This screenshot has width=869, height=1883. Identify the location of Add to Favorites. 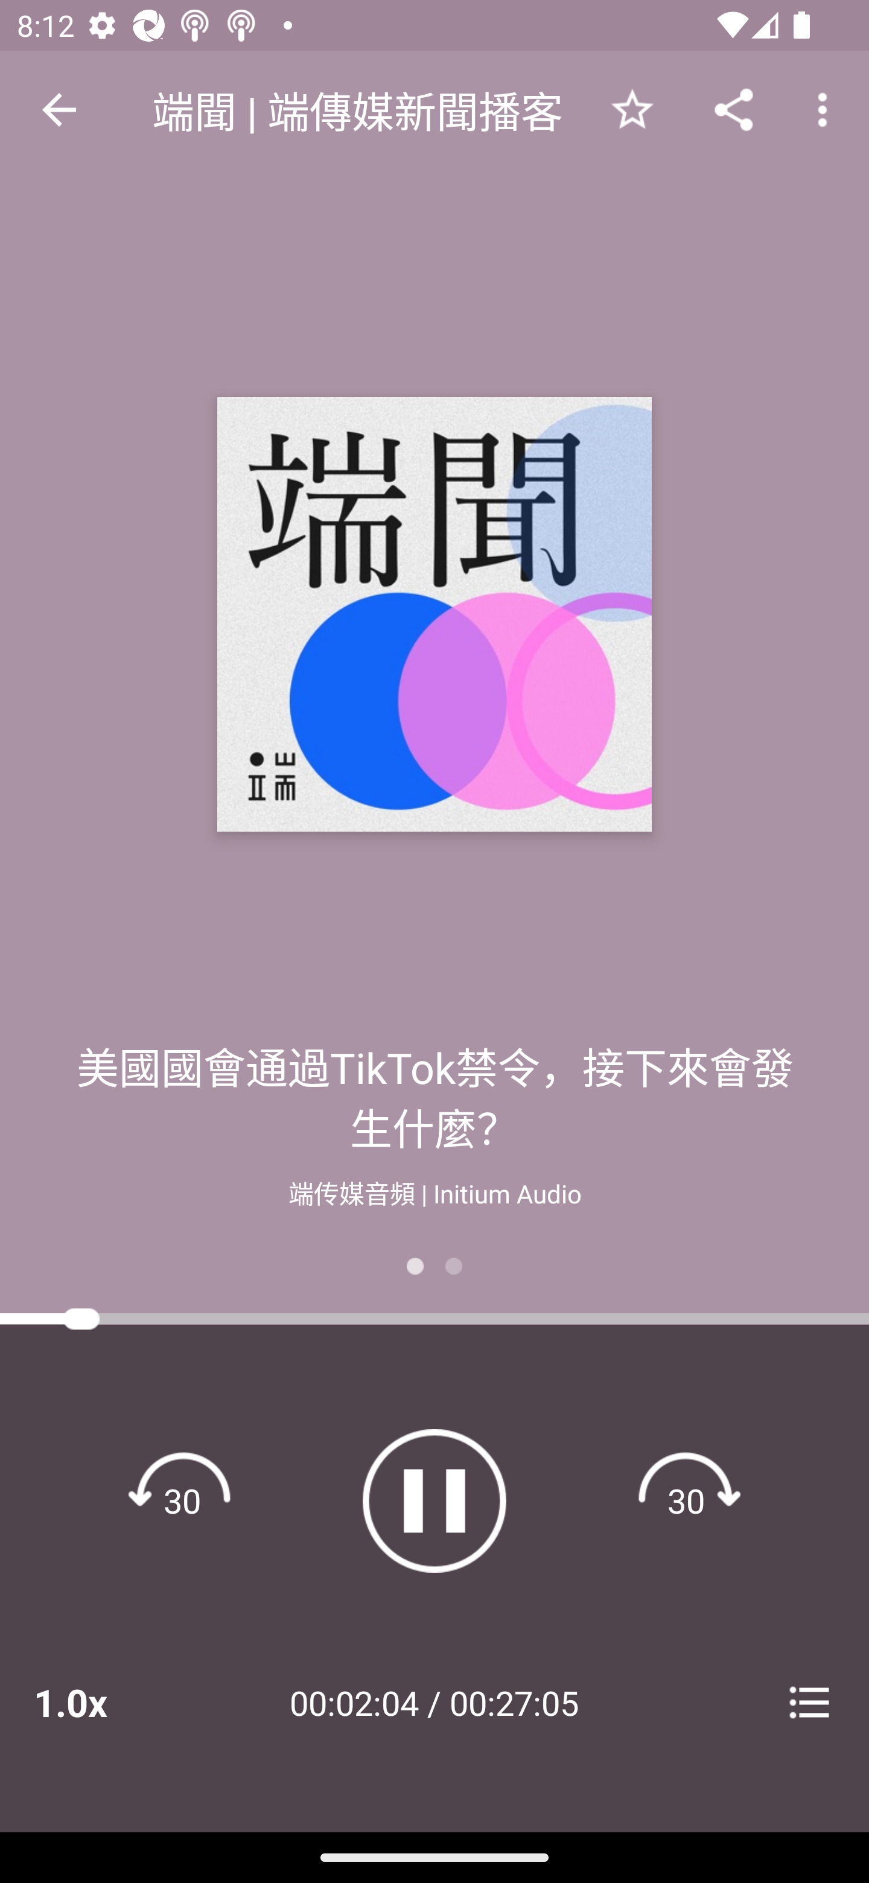
(632, 109).